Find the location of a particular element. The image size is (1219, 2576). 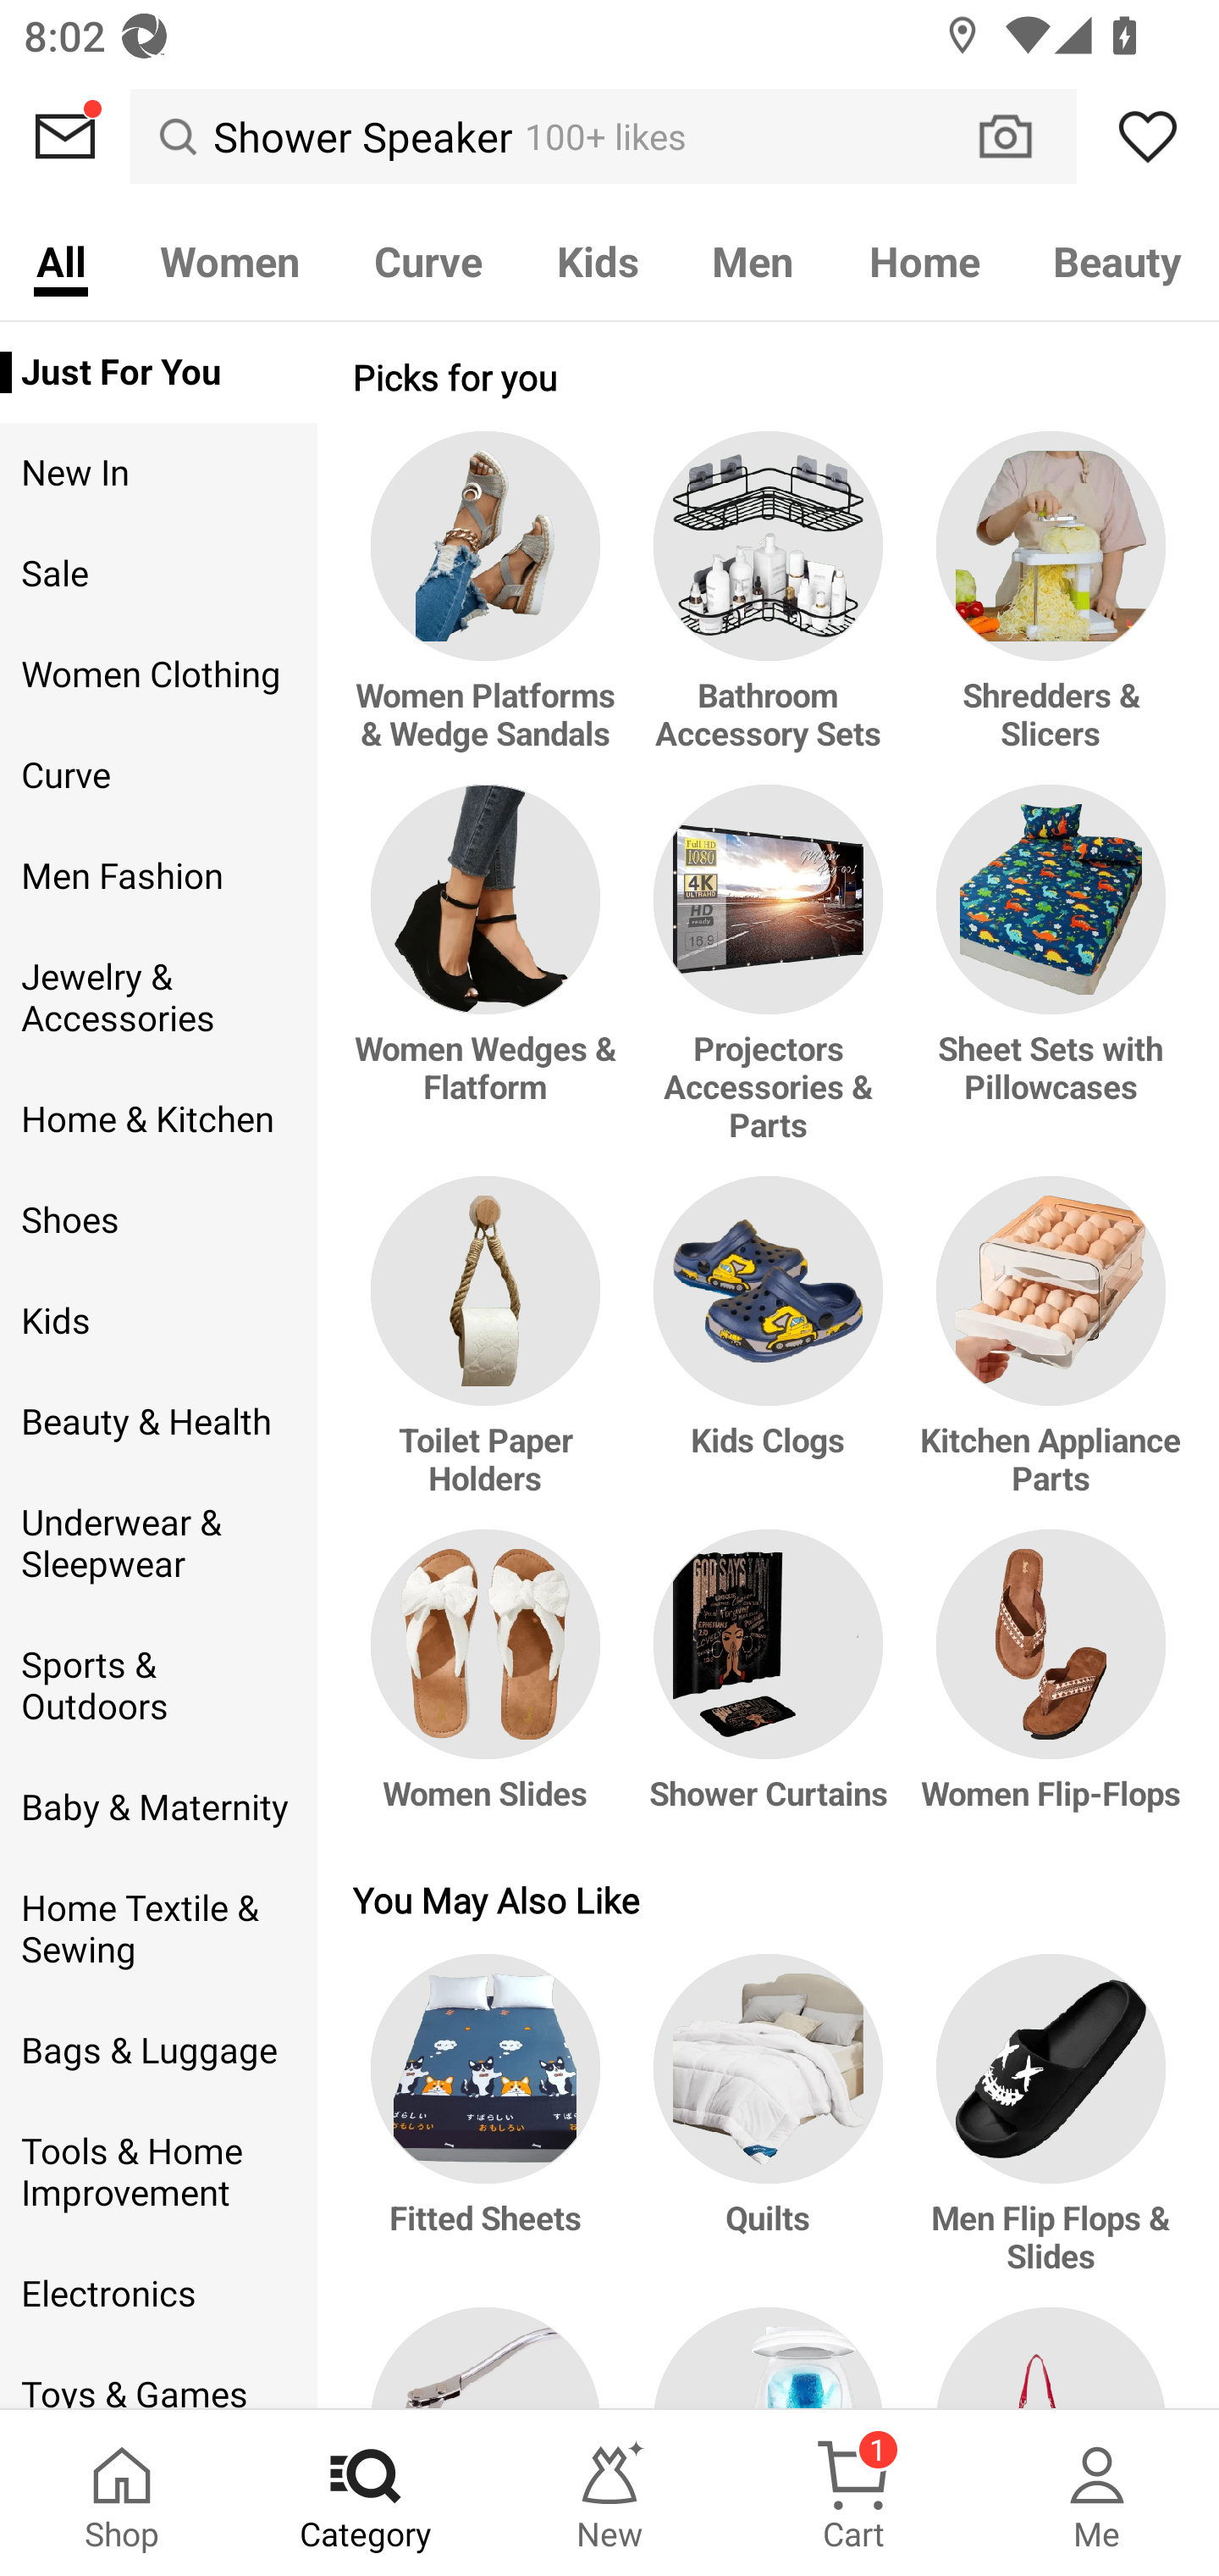

Electronics is located at coordinates (158, 2293).